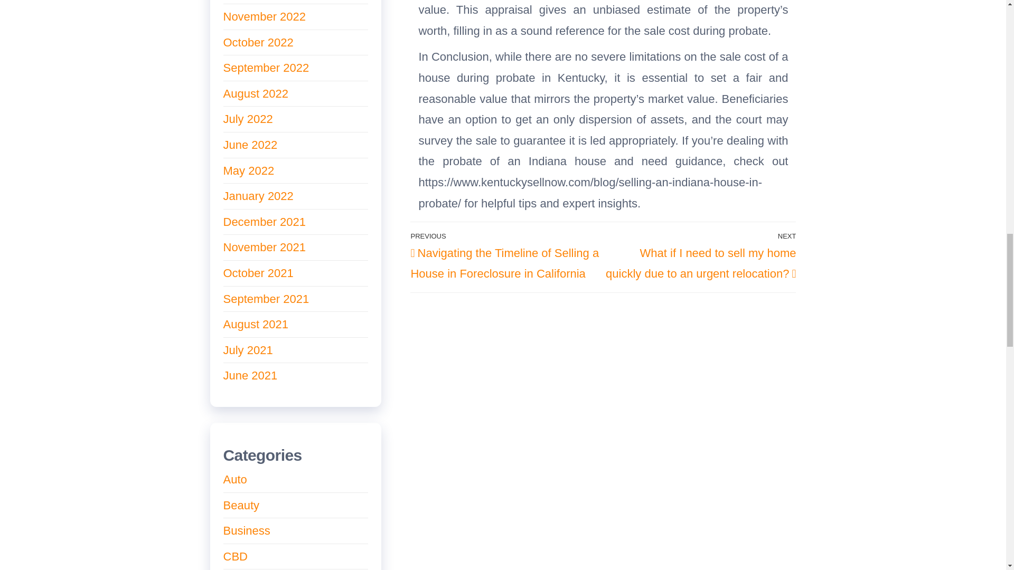  Describe the element at coordinates (248, 118) in the screenshot. I see `July 2022` at that location.